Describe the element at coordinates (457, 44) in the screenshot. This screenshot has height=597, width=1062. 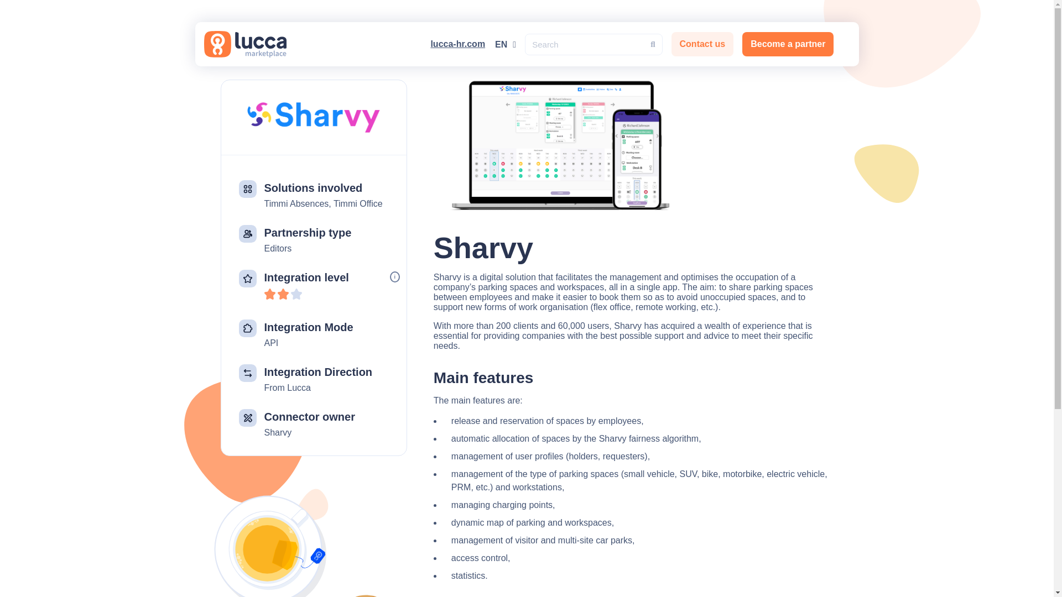
I see `lucca-hr.com` at that location.